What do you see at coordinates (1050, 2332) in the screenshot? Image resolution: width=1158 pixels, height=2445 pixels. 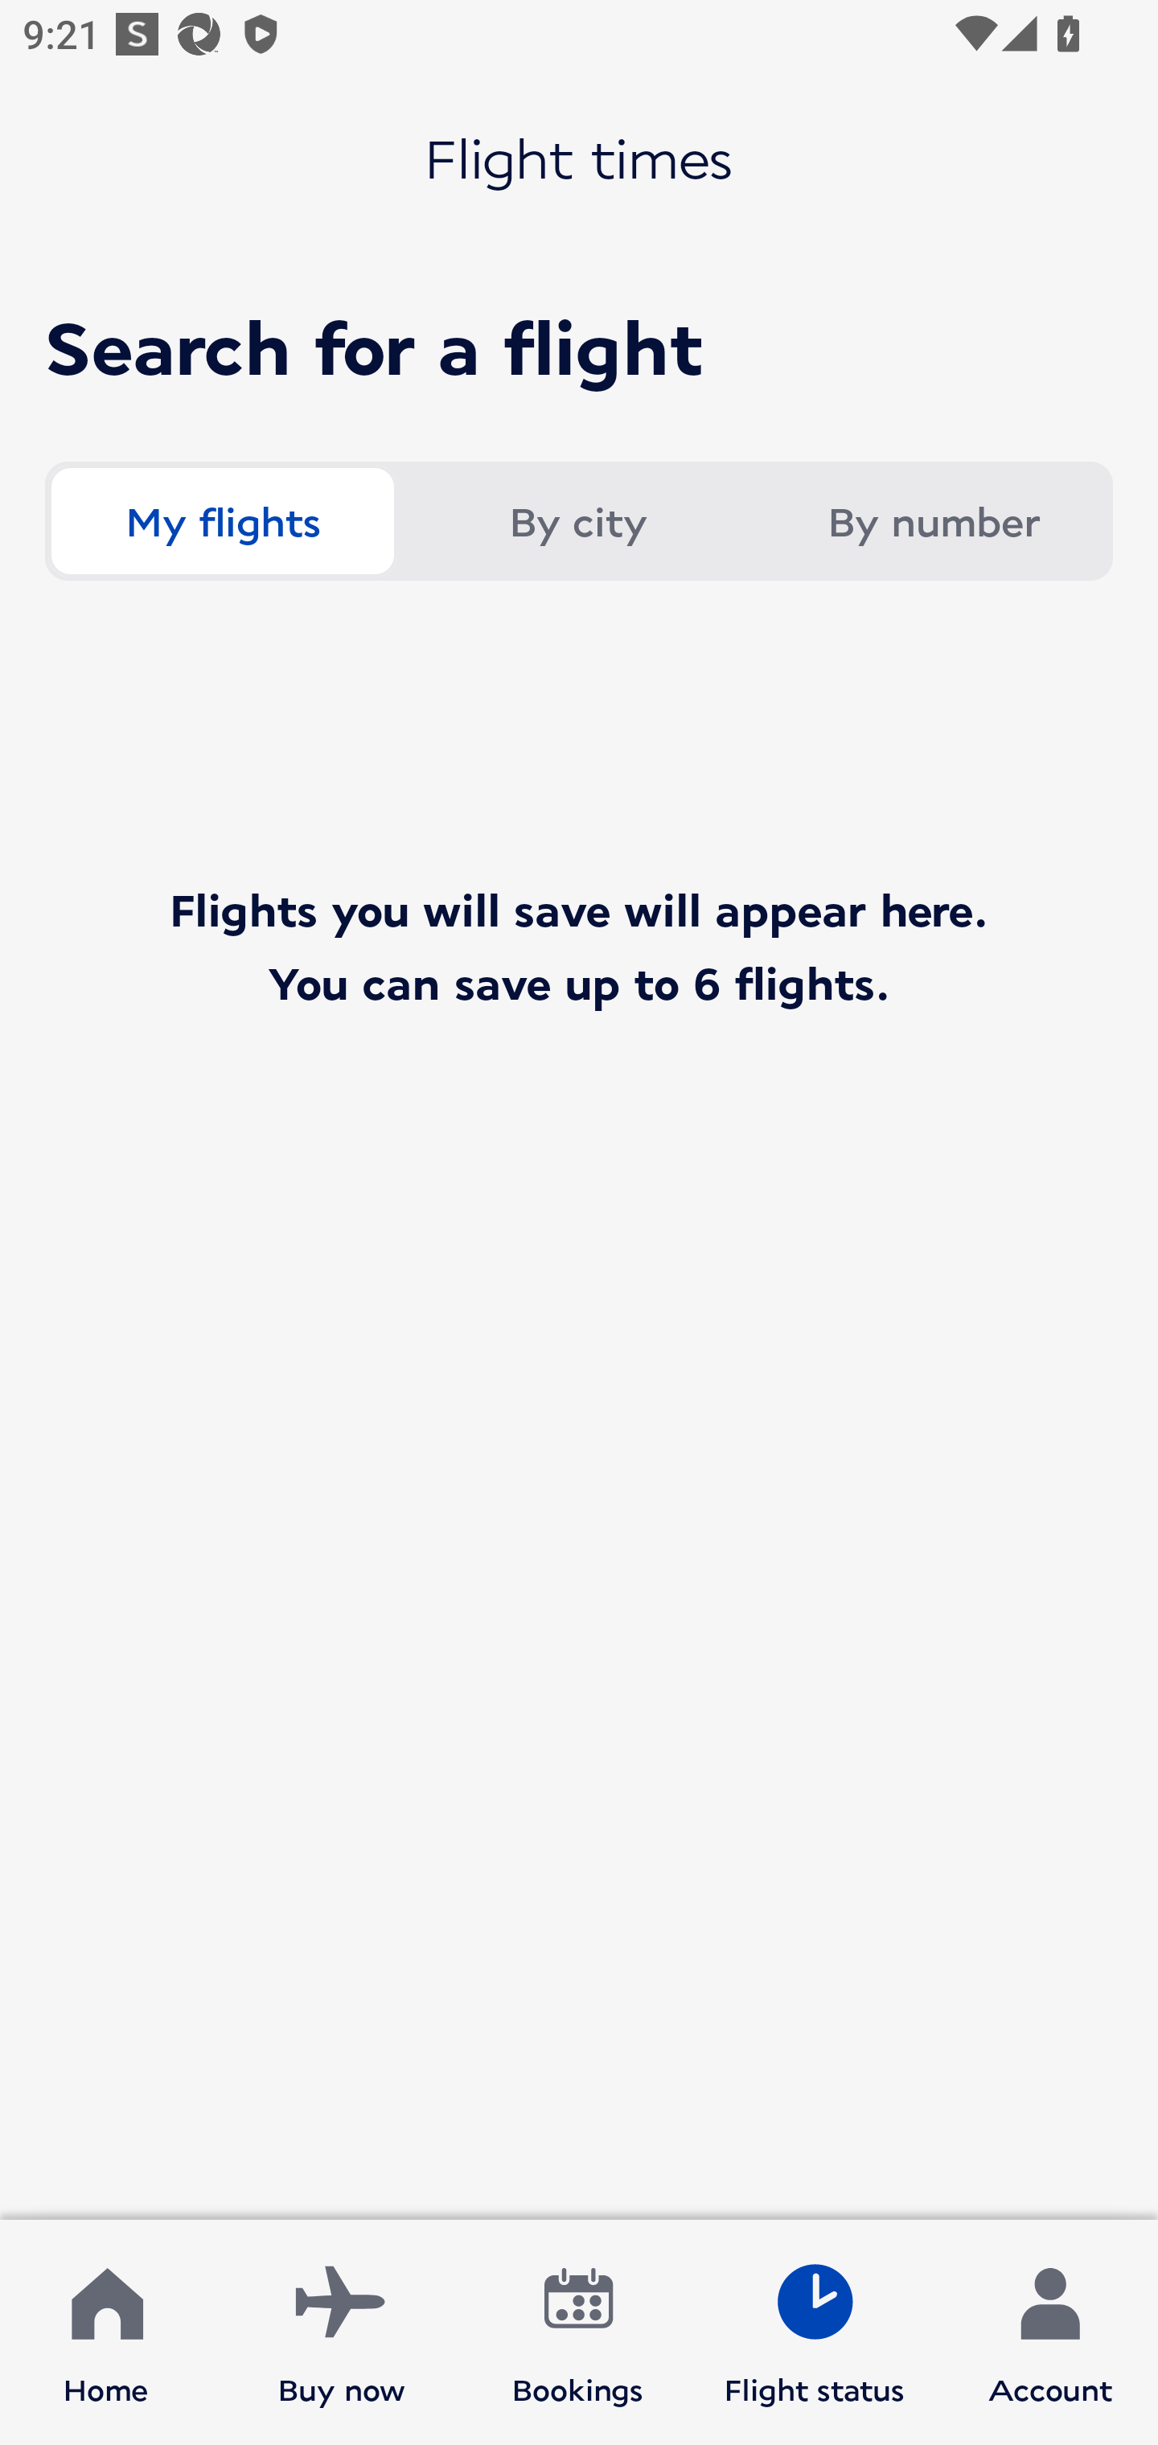 I see `Account` at bounding box center [1050, 2332].